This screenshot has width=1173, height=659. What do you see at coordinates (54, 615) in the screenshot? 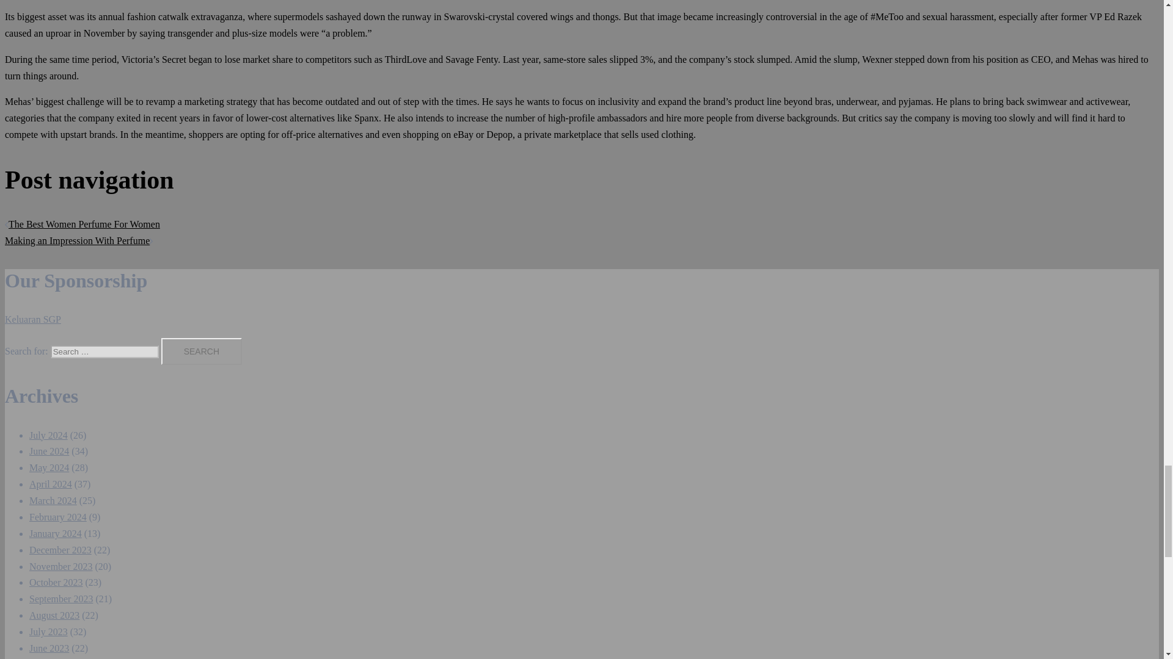
I see `August 2023` at bounding box center [54, 615].